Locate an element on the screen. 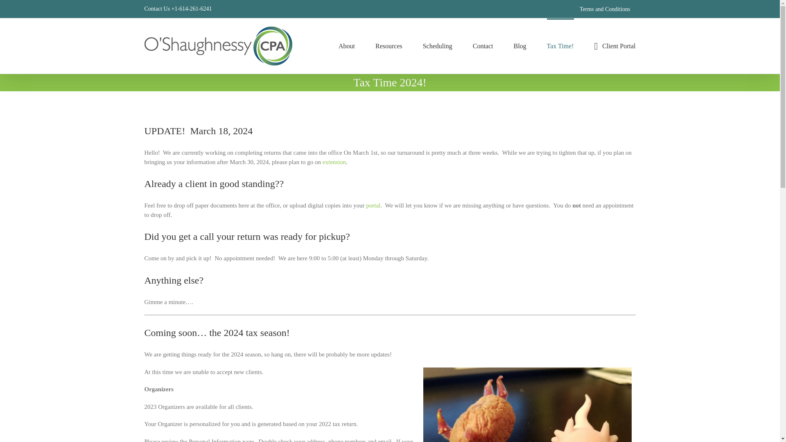 The width and height of the screenshot is (786, 442). extension is located at coordinates (334, 162).